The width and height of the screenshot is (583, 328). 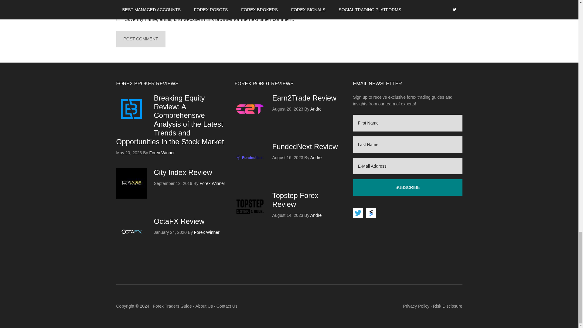 I want to click on Post Comment, so click(x=140, y=39).